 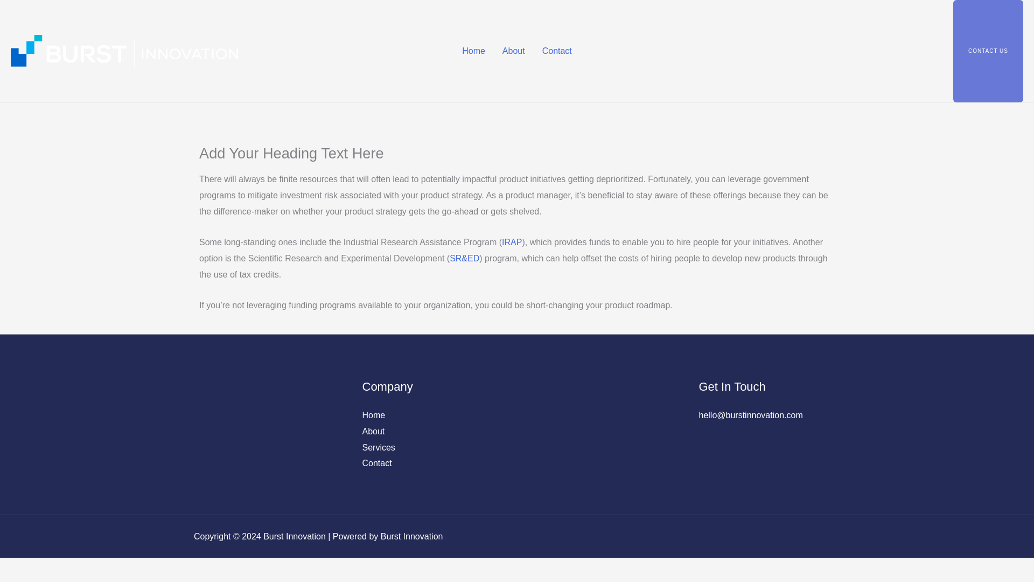 I want to click on Home, so click(x=474, y=51).